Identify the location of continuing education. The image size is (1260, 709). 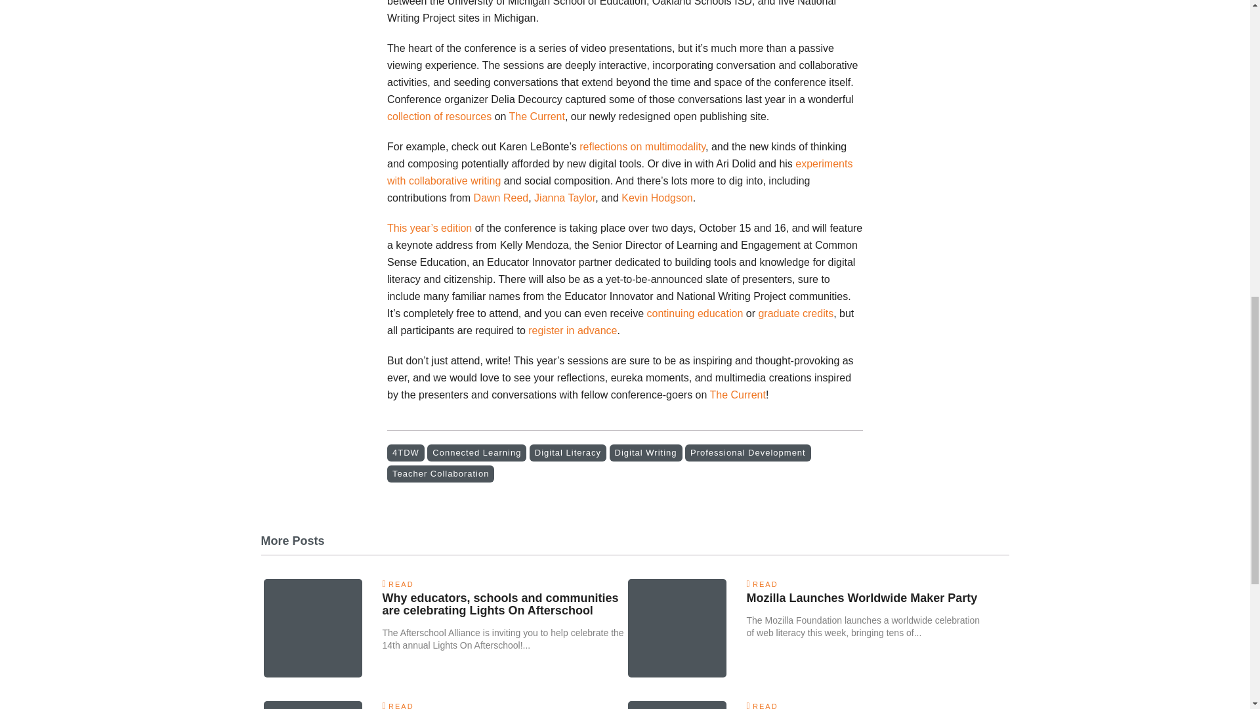
(695, 313).